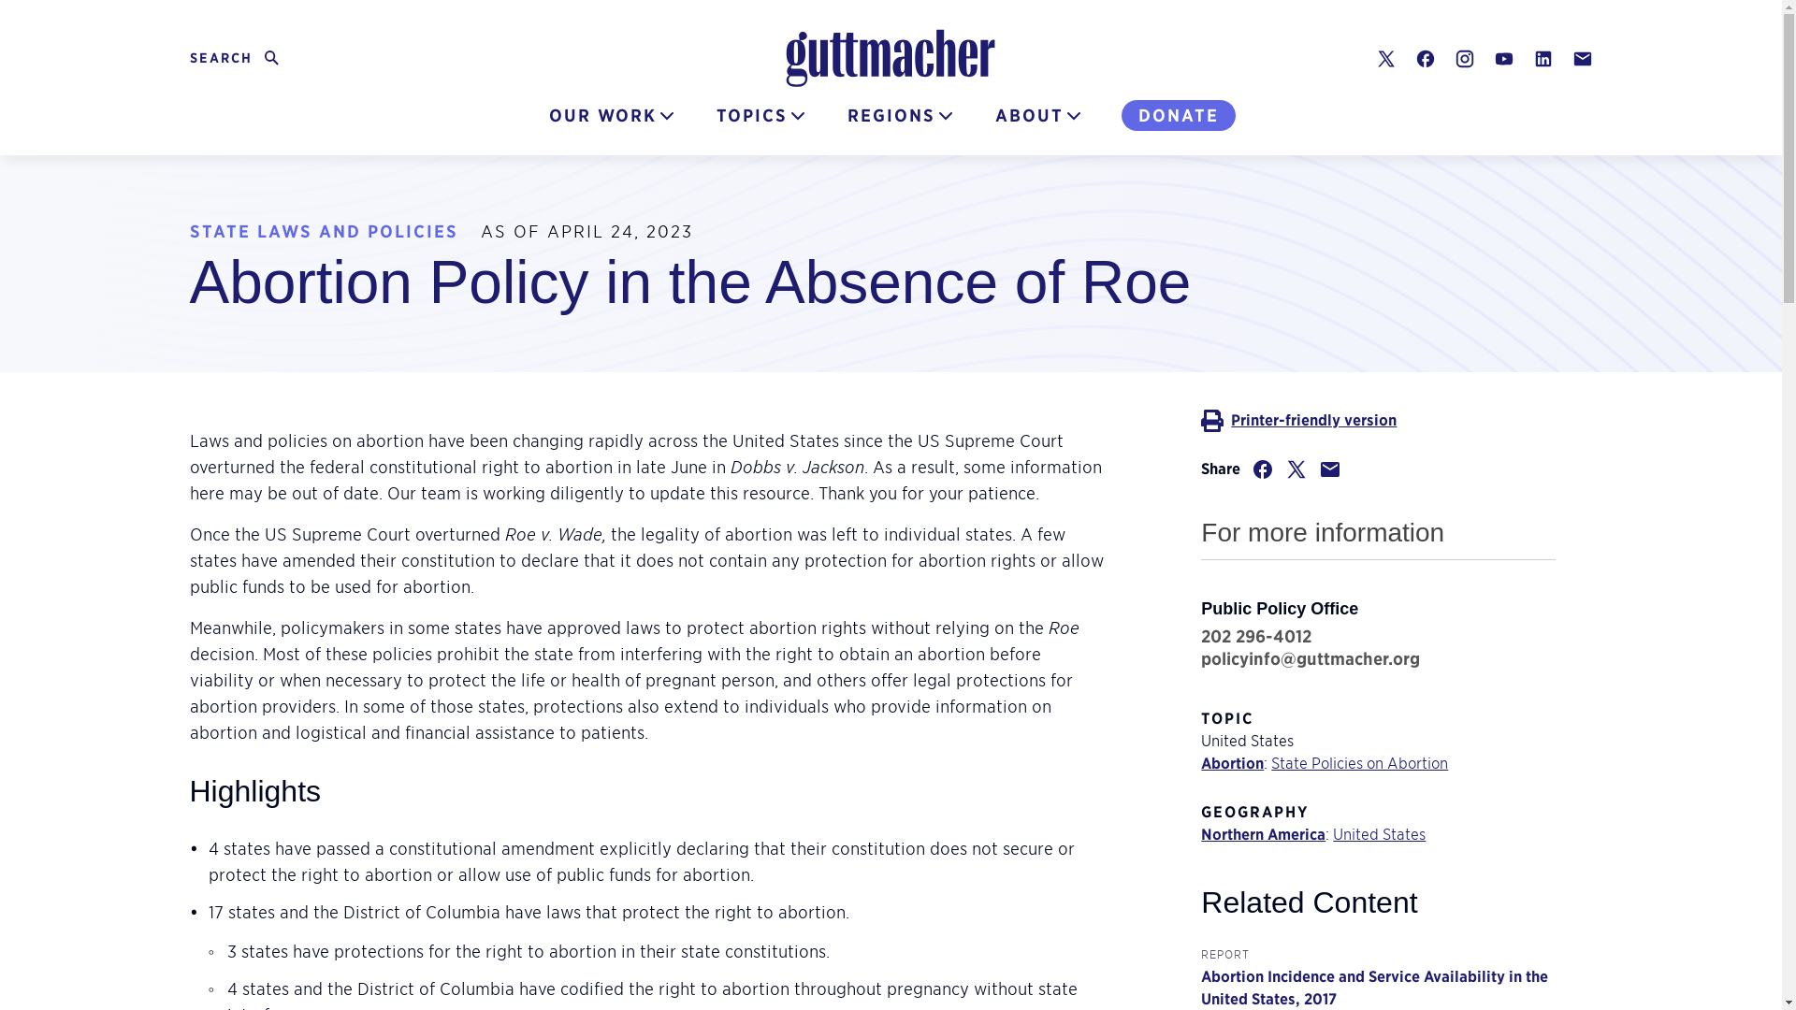 The height and width of the screenshot is (1010, 1796). Describe the element at coordinates (1384, 58) in the screenshot. I see `Twitter` at that location.